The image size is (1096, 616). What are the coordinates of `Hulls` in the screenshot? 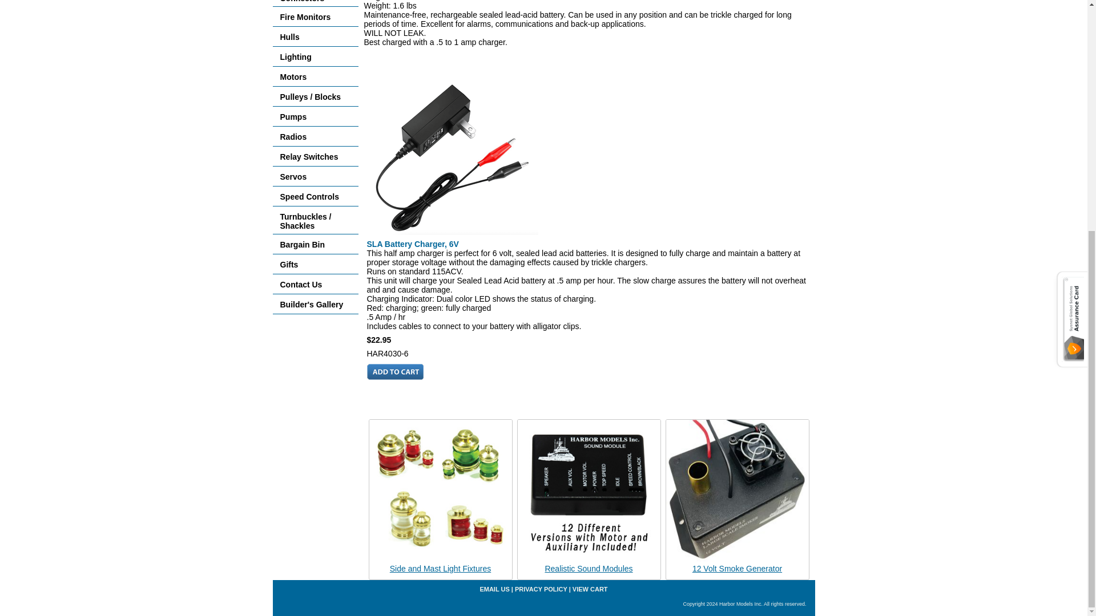 It's located at (315, 37).